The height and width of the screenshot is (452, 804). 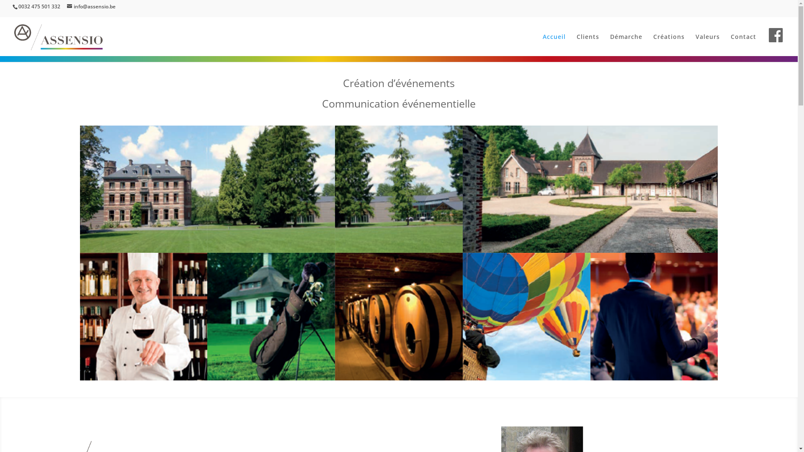 What do you see at coordinates (776, 44) in the screenshot?
I see `facebook` at bounding box center [776, 44].